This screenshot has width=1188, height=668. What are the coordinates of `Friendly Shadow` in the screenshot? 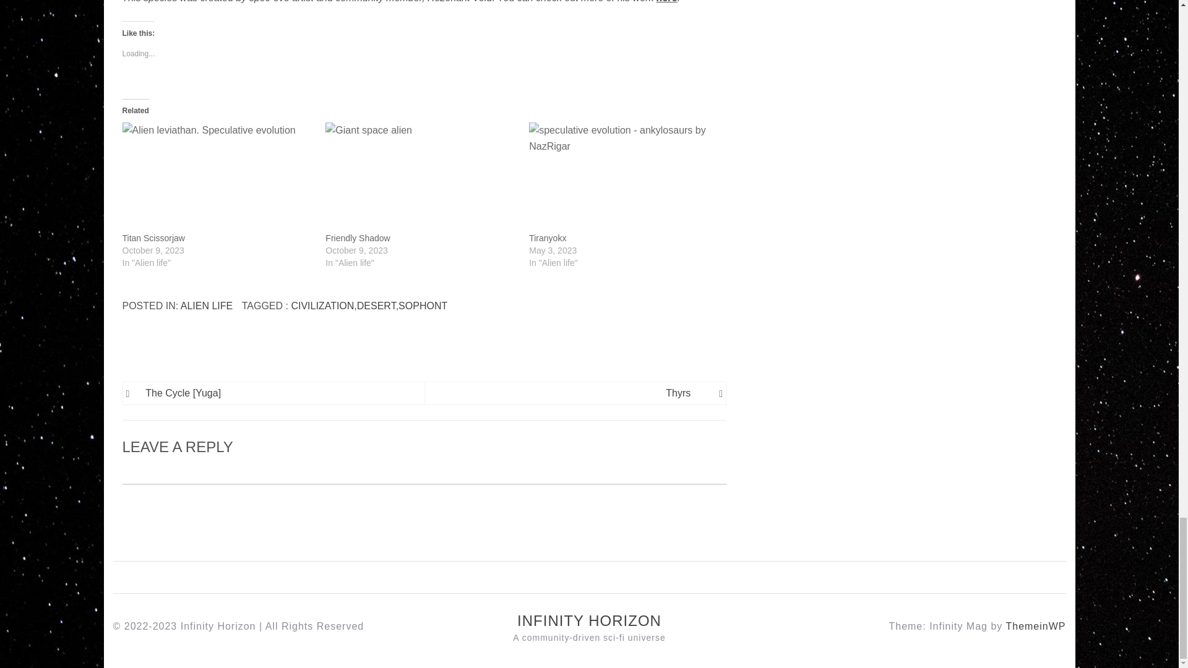 It's located at (421, 176).